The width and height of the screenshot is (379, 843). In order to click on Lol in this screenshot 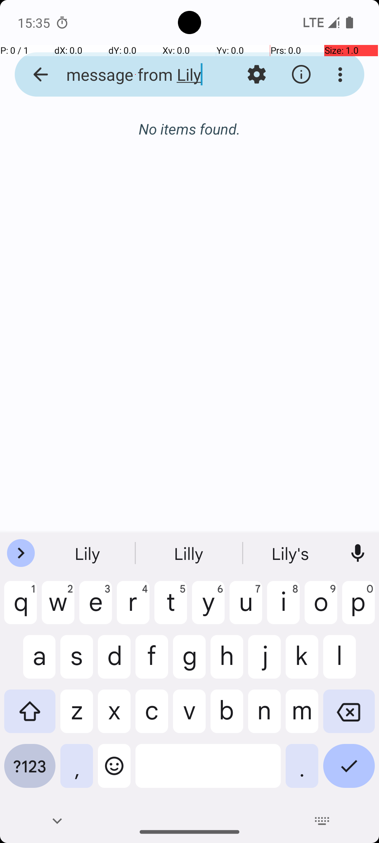, I will do `click(189, 553)`.